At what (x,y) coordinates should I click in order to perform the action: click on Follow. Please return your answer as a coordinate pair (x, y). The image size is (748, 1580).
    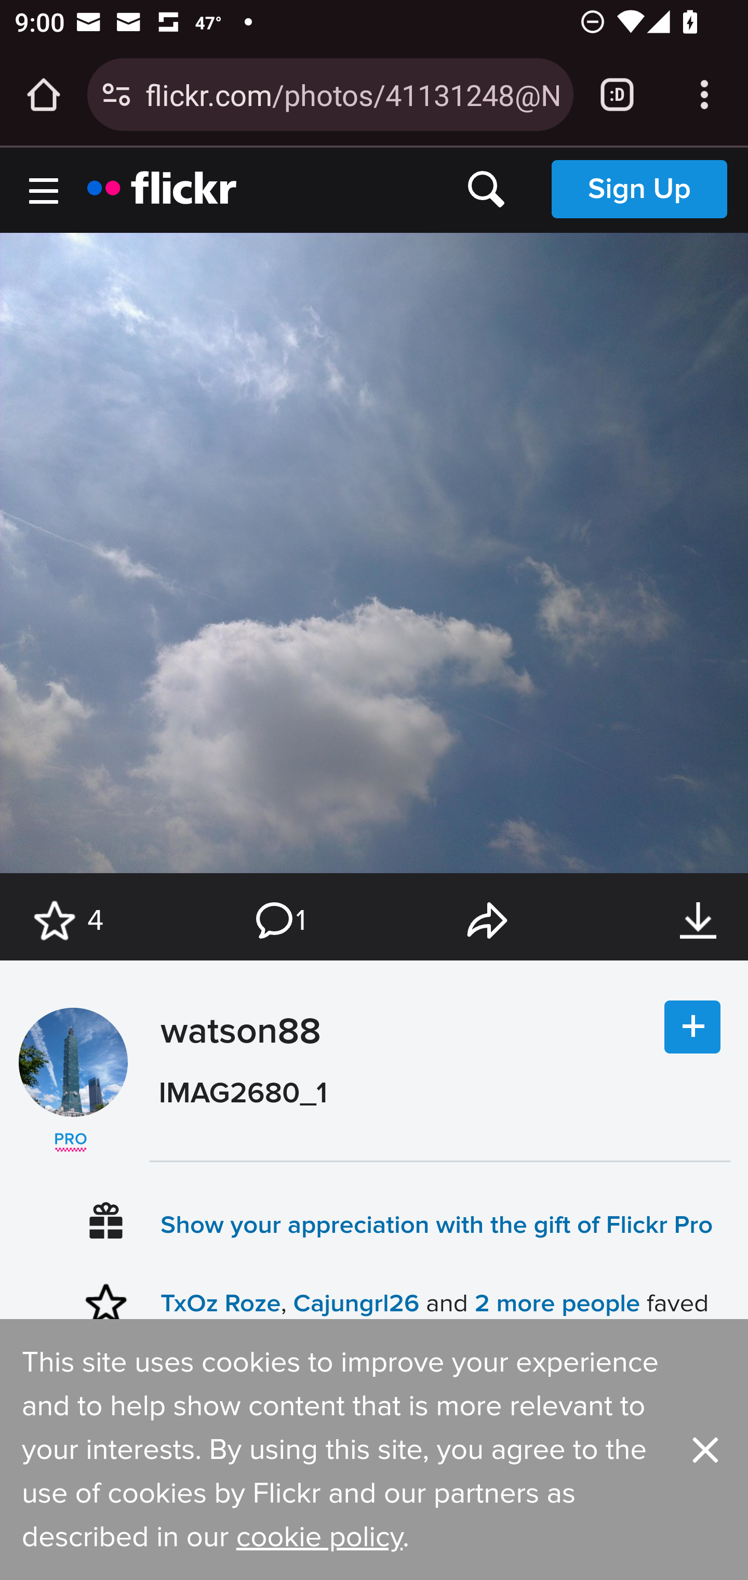
    Looking at the image, I should click on (692, 1028).